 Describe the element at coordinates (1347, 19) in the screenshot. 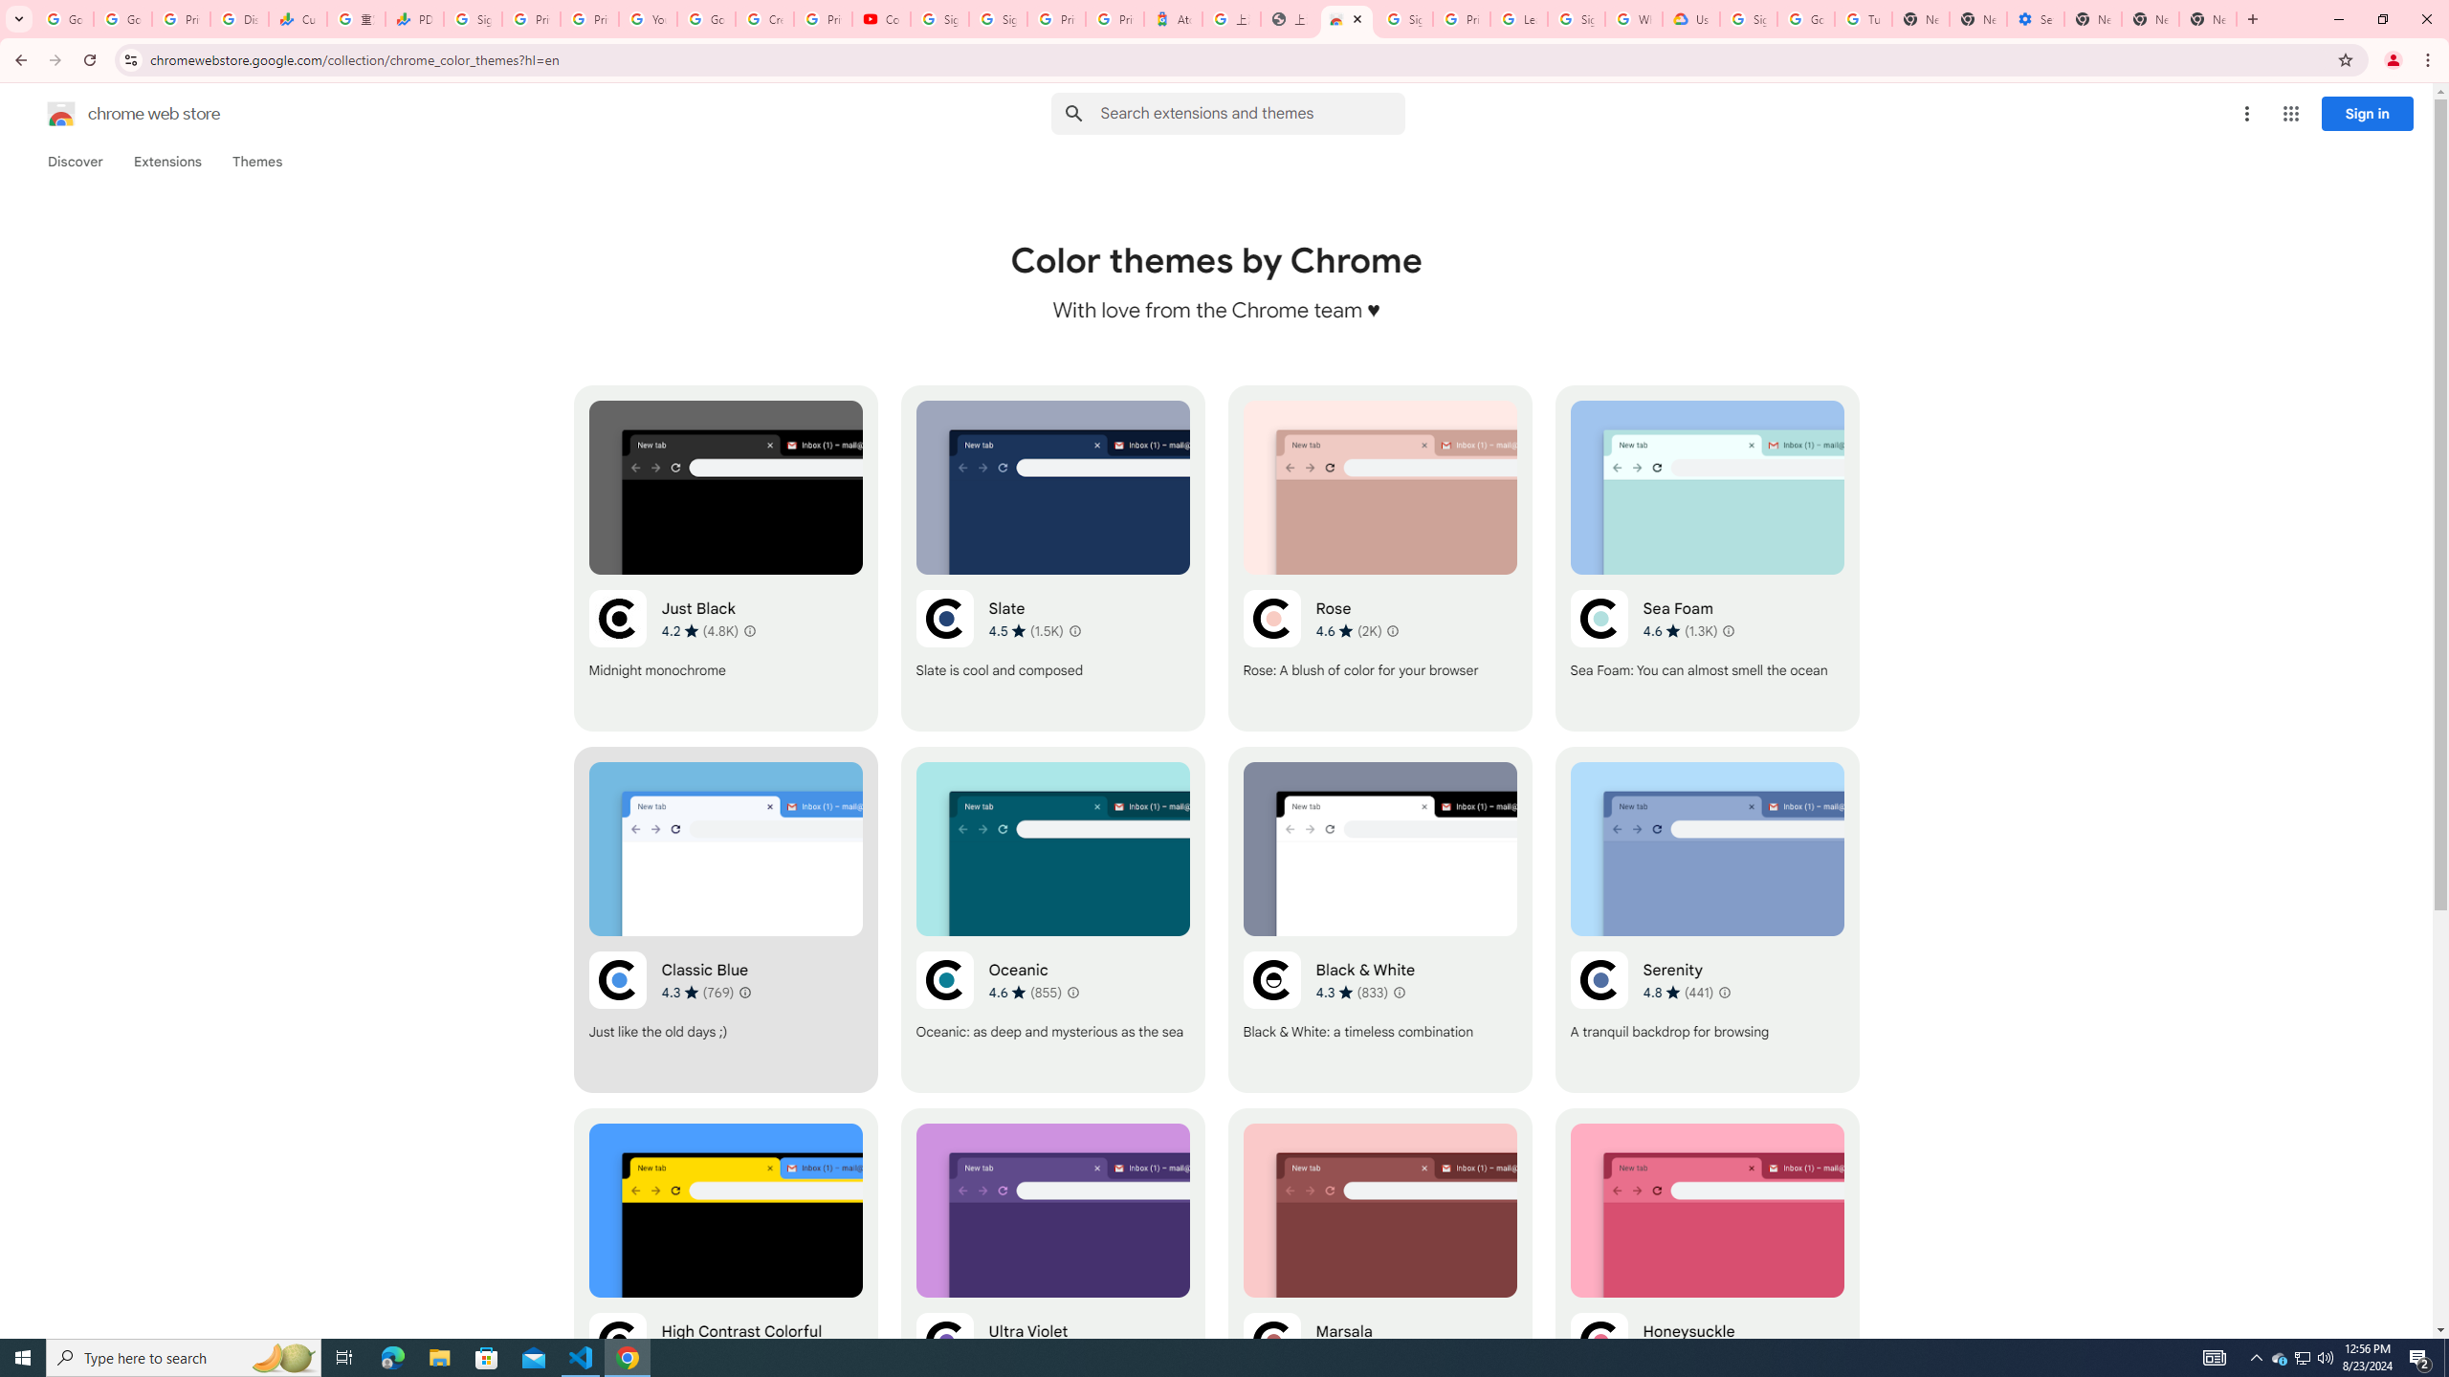

I see `Chrome Web Store - Color themes by Chrome` at that location.